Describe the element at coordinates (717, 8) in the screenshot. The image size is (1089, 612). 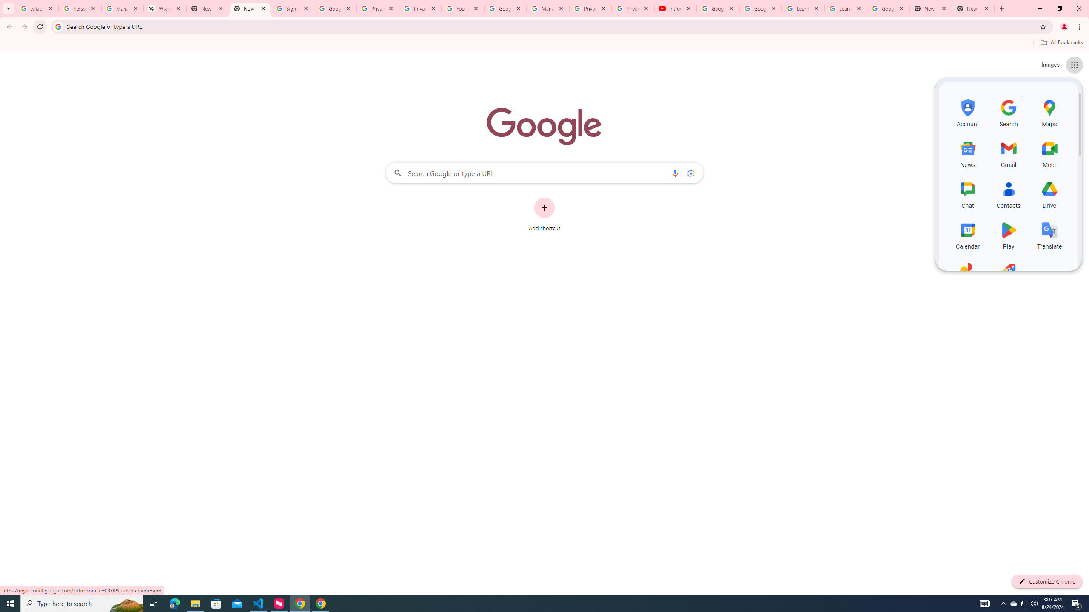
I see `Google Account Help` at that location.